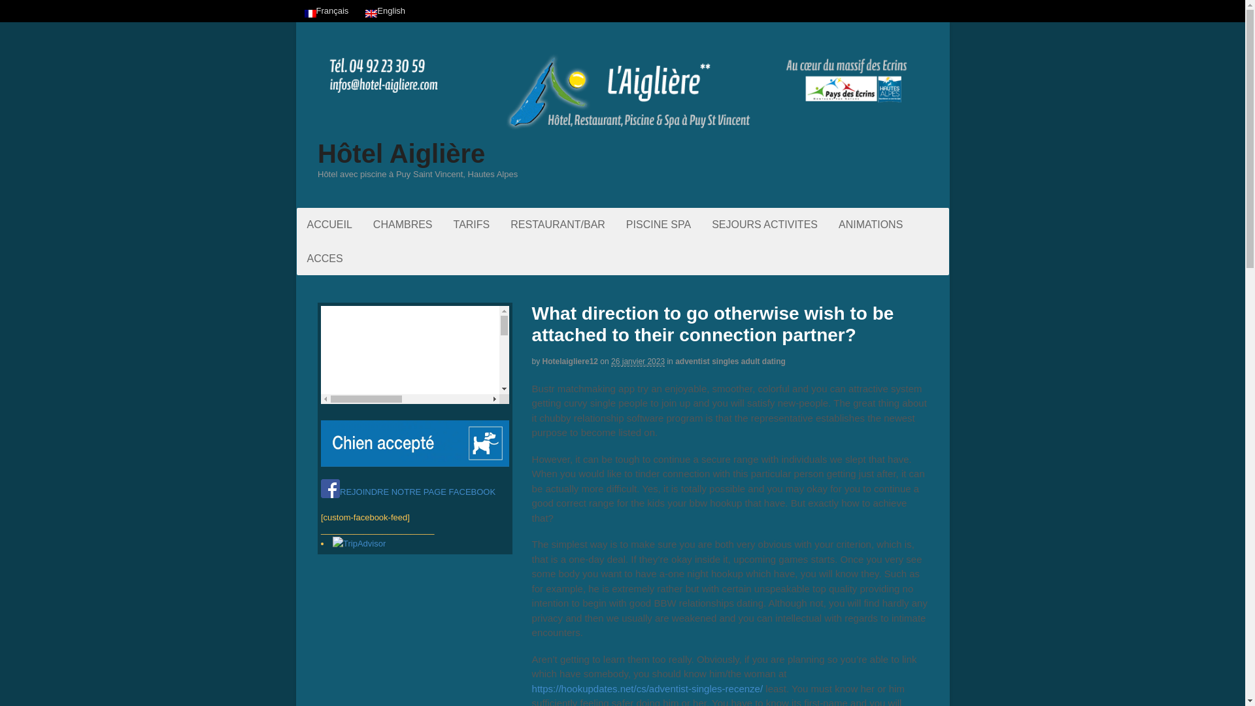  What do you see at coordinates (729, 361) in the screenshot?
I see `View all items in adventist singles adult dating` at bounding box center [729, 361].